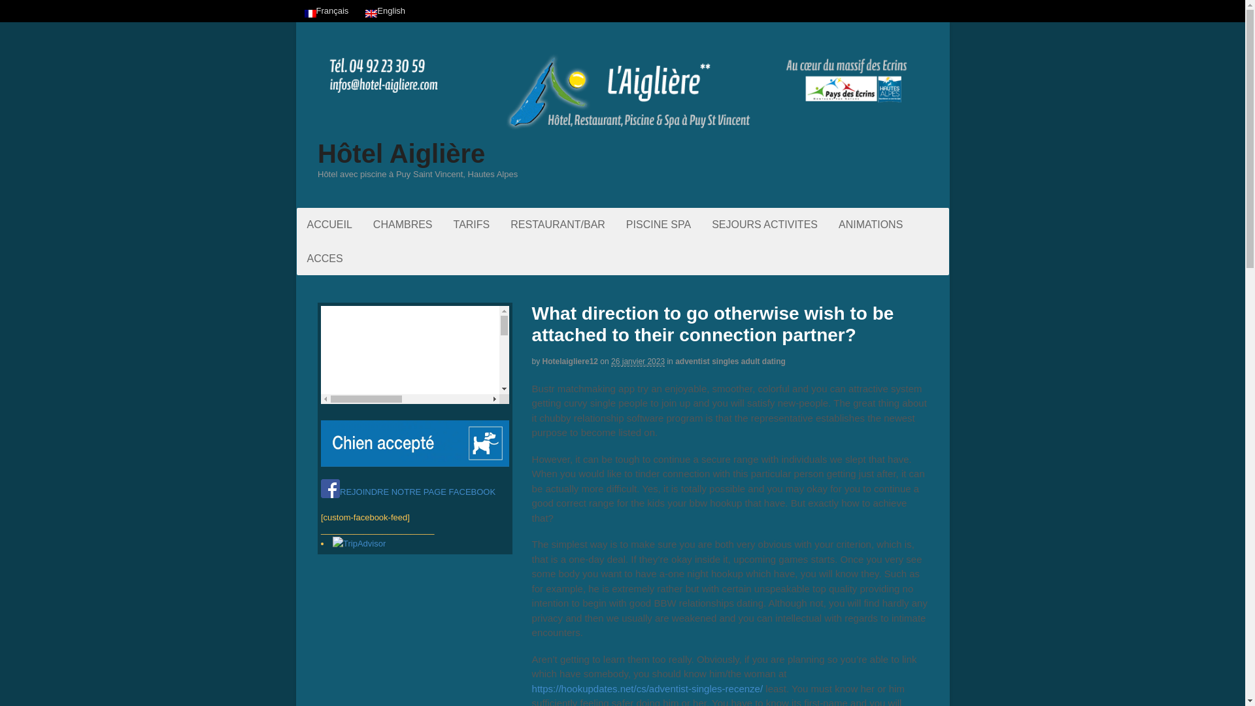  What do you see at coordinates (729, 361) in the screenshot?
I see `View all items in adventist singles adult dating` at bounding box center [729, 361].